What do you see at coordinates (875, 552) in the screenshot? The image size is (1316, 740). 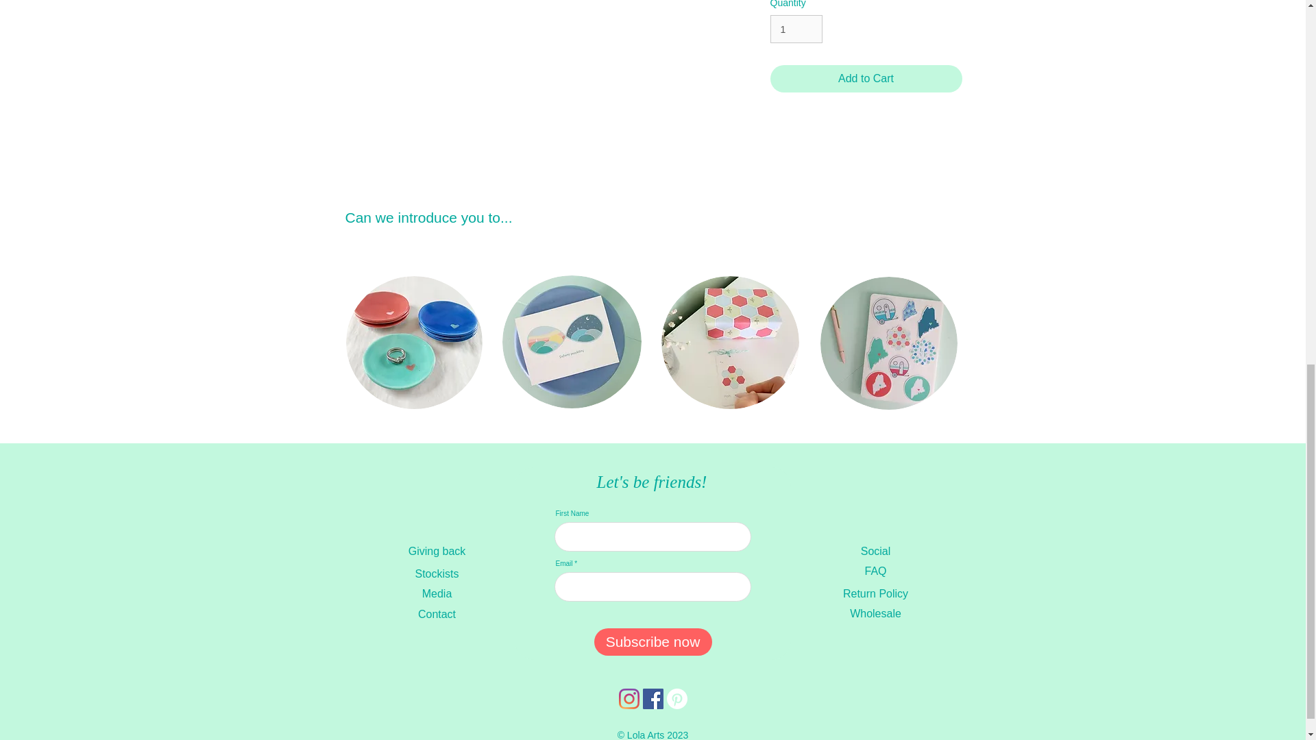 I see `Social` at bounding box center [875, 552].